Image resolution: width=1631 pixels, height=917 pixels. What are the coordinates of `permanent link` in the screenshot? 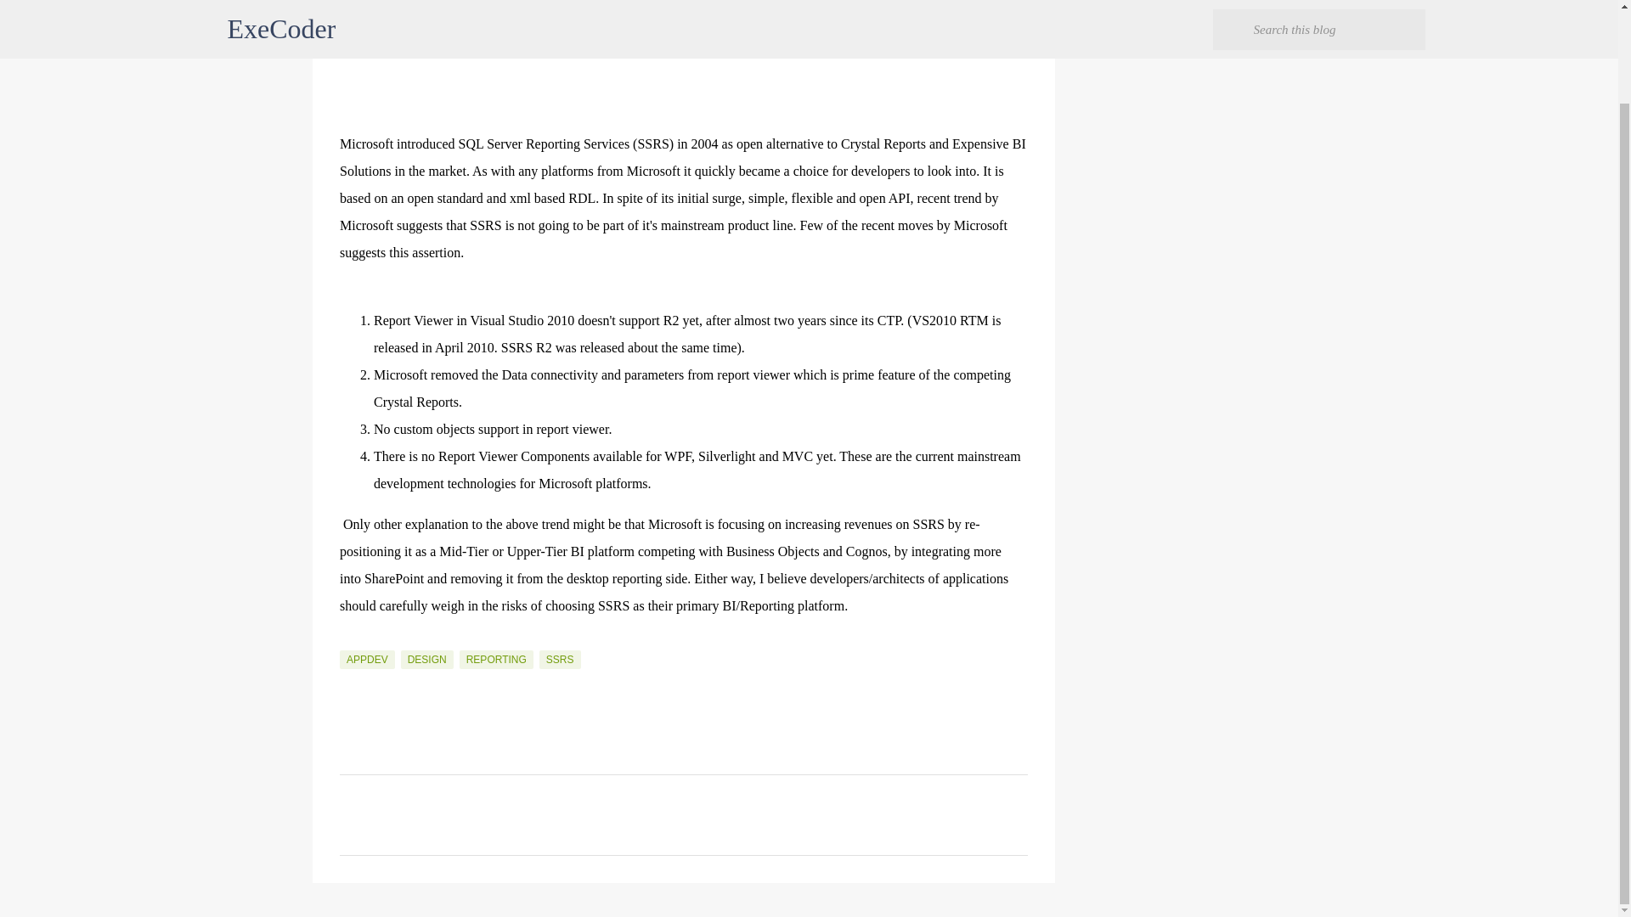 It's located at (379, 22).